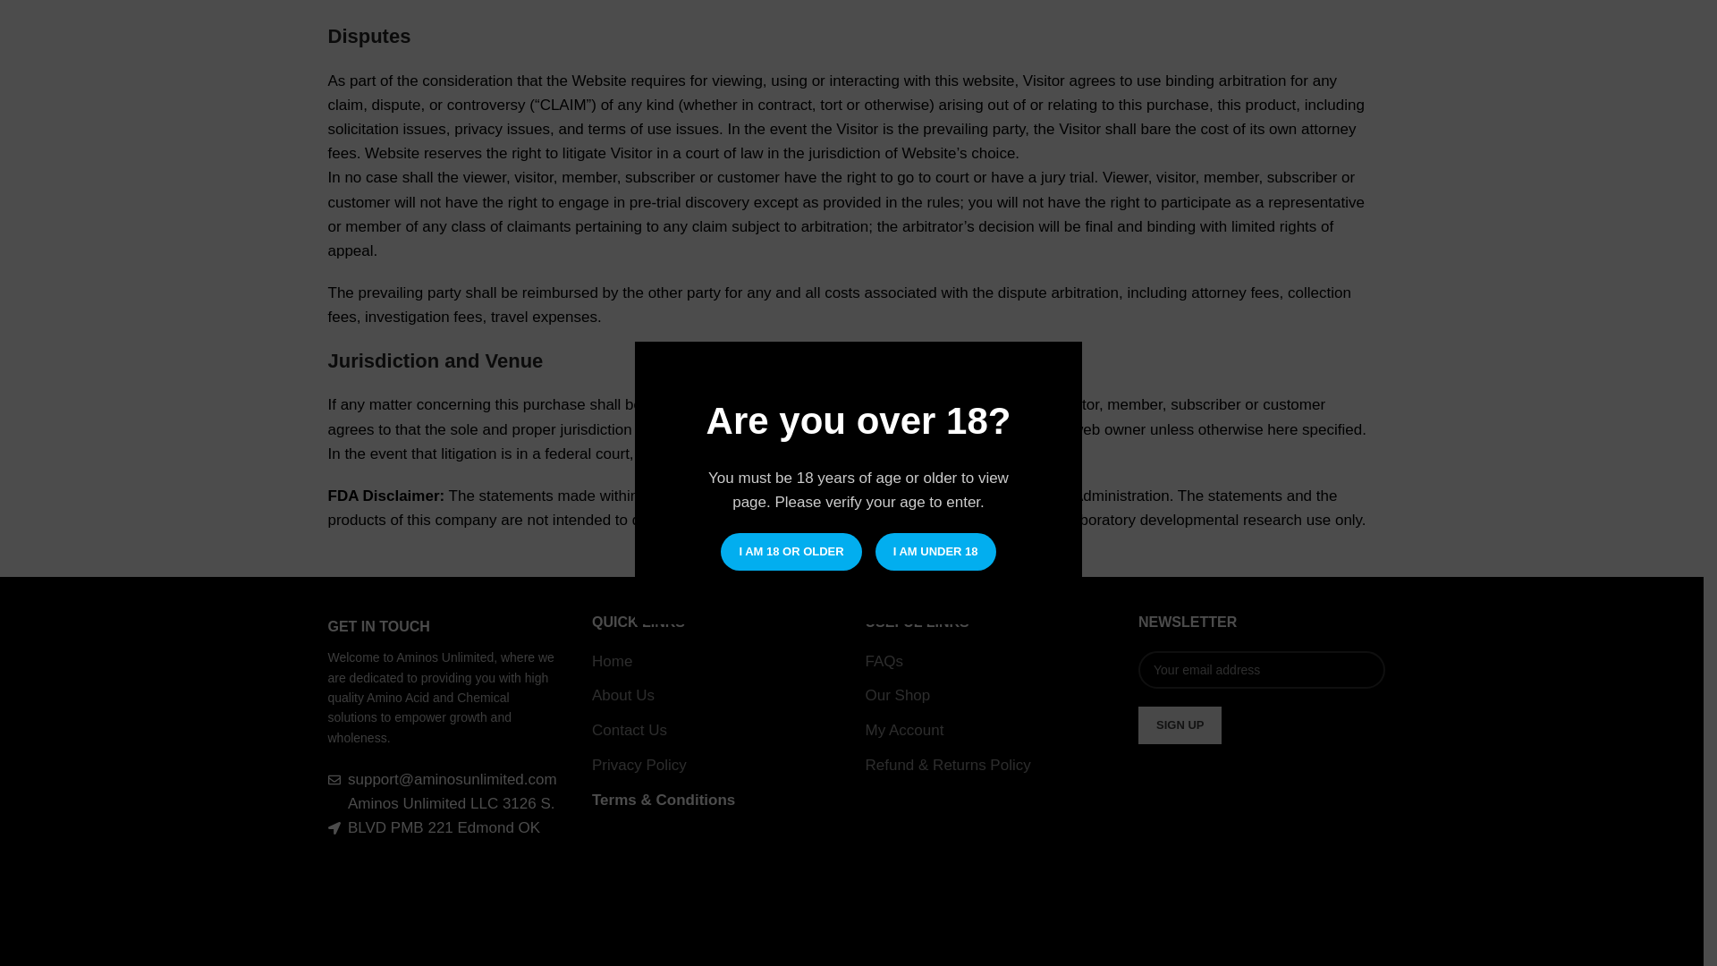  Describe the element at coordinates (1179, 724) in the screenshot. I see `Sign up` at that location.